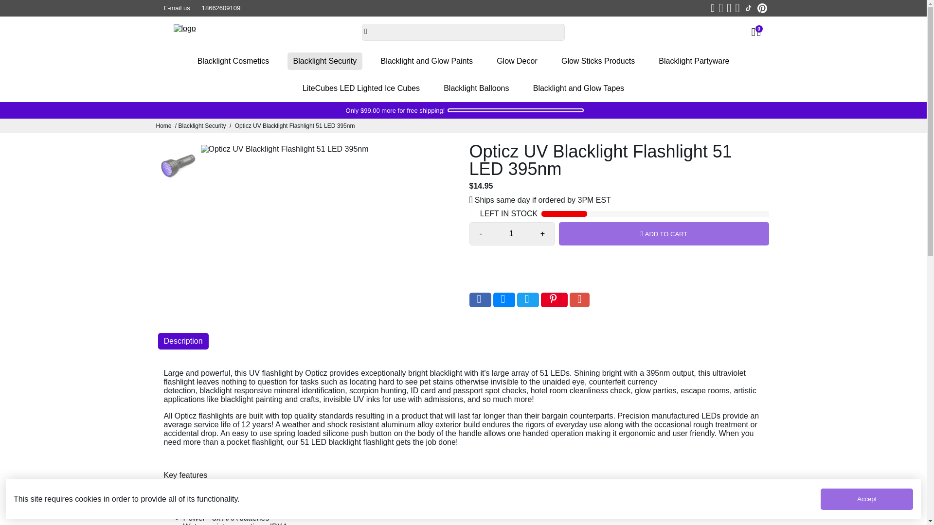 This screenshot has width=934, height=525. I want to click on Blacklight Cosmetics, so click(233, 61).